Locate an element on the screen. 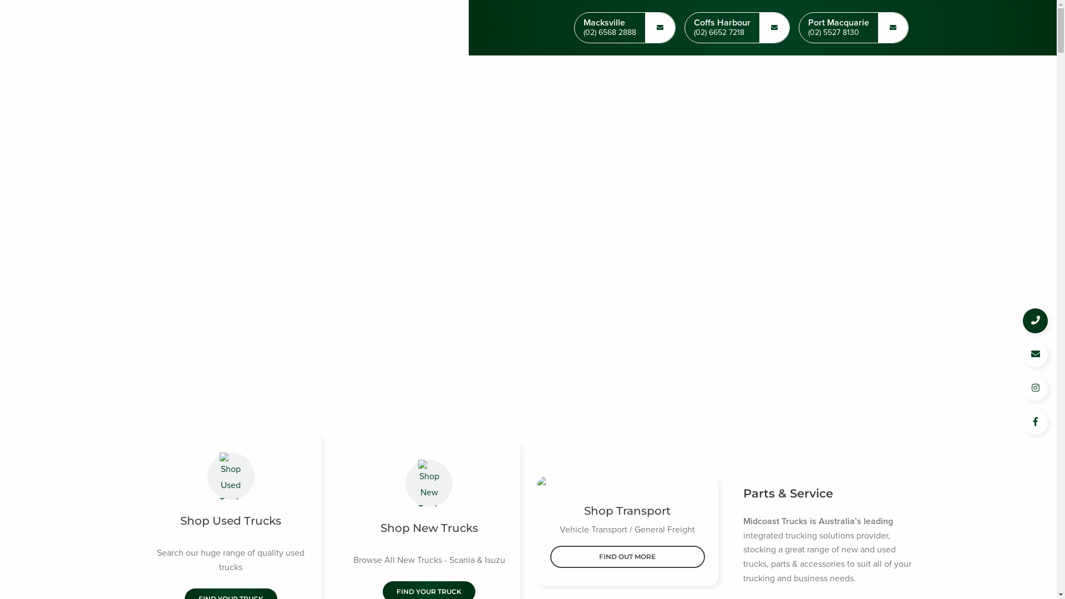  (02) 6652 7218 is located at coordinates (722, 33).